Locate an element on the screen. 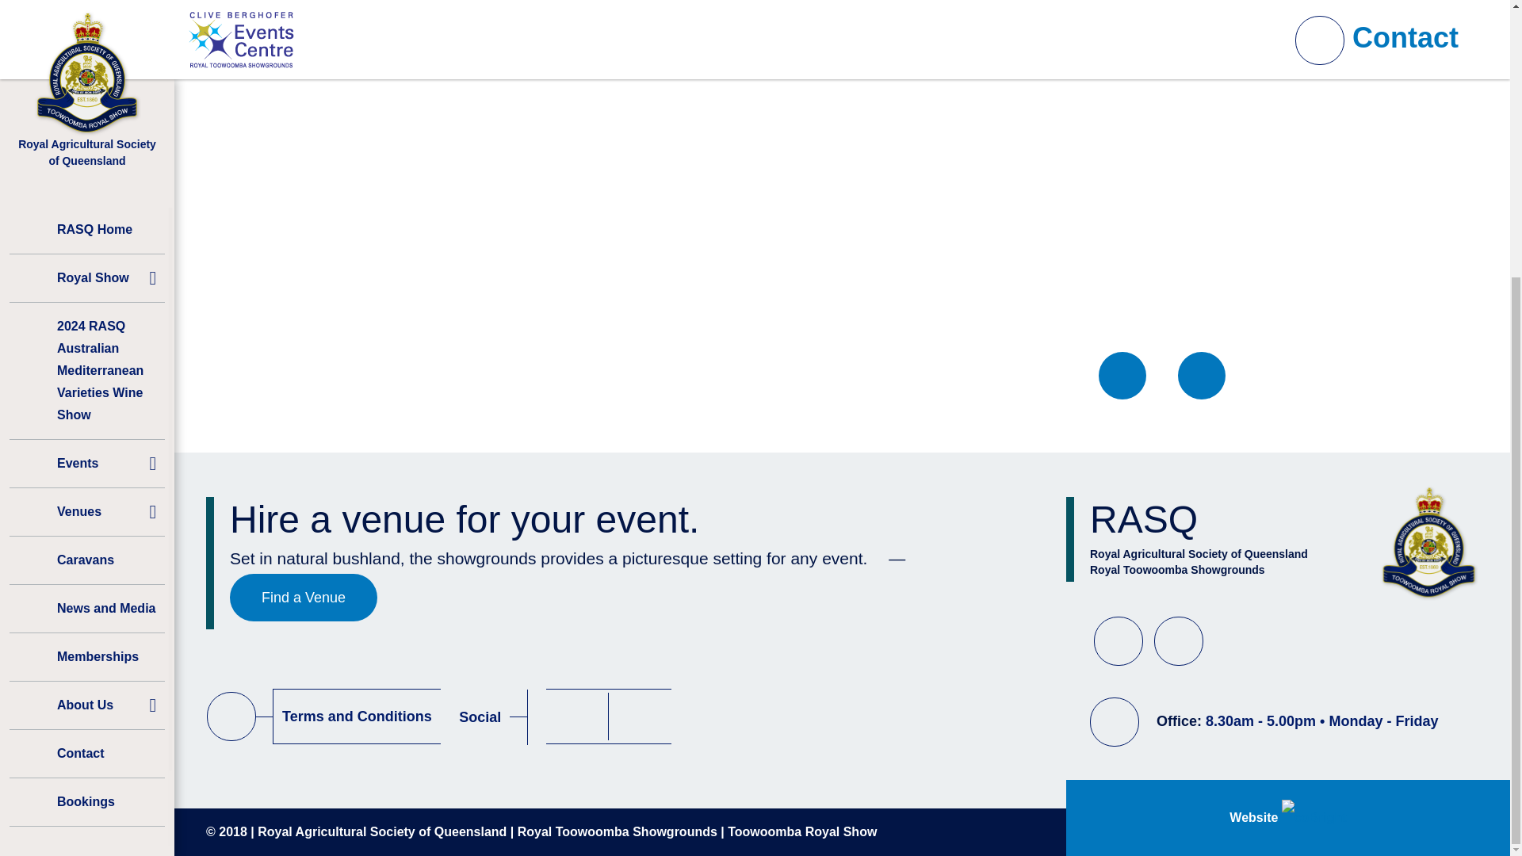 This screenshot has width=1522, height=856. Venues is located at coordinates (86, 111).